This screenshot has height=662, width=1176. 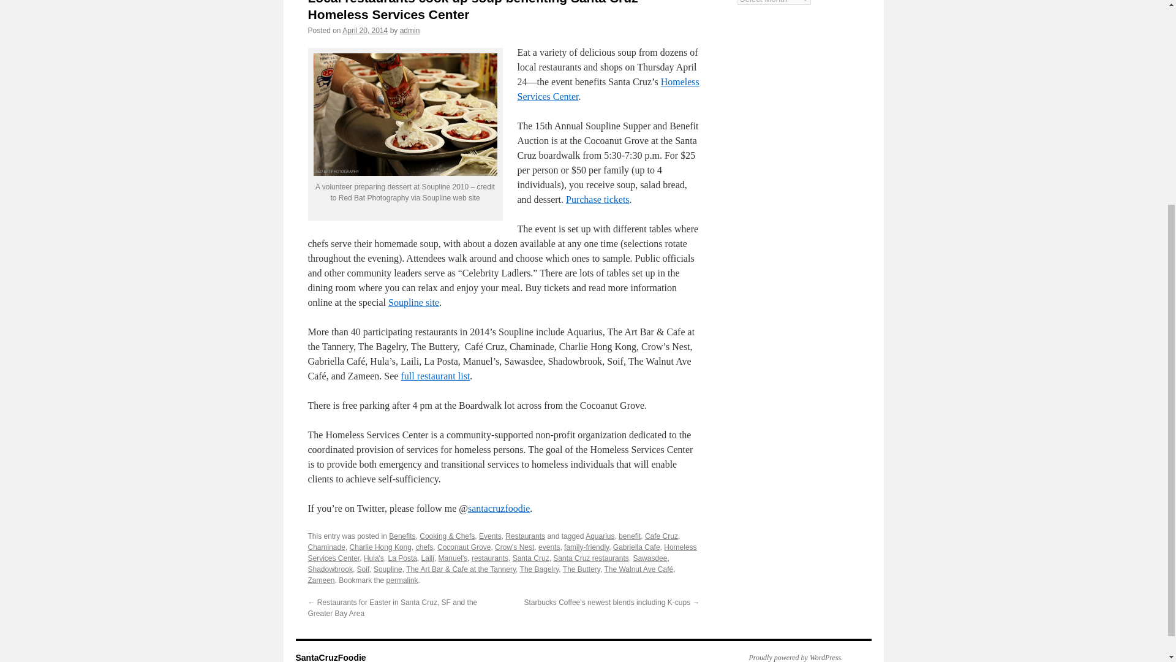 I want to click on Cafe Cruz, so click(x=661, y=536).